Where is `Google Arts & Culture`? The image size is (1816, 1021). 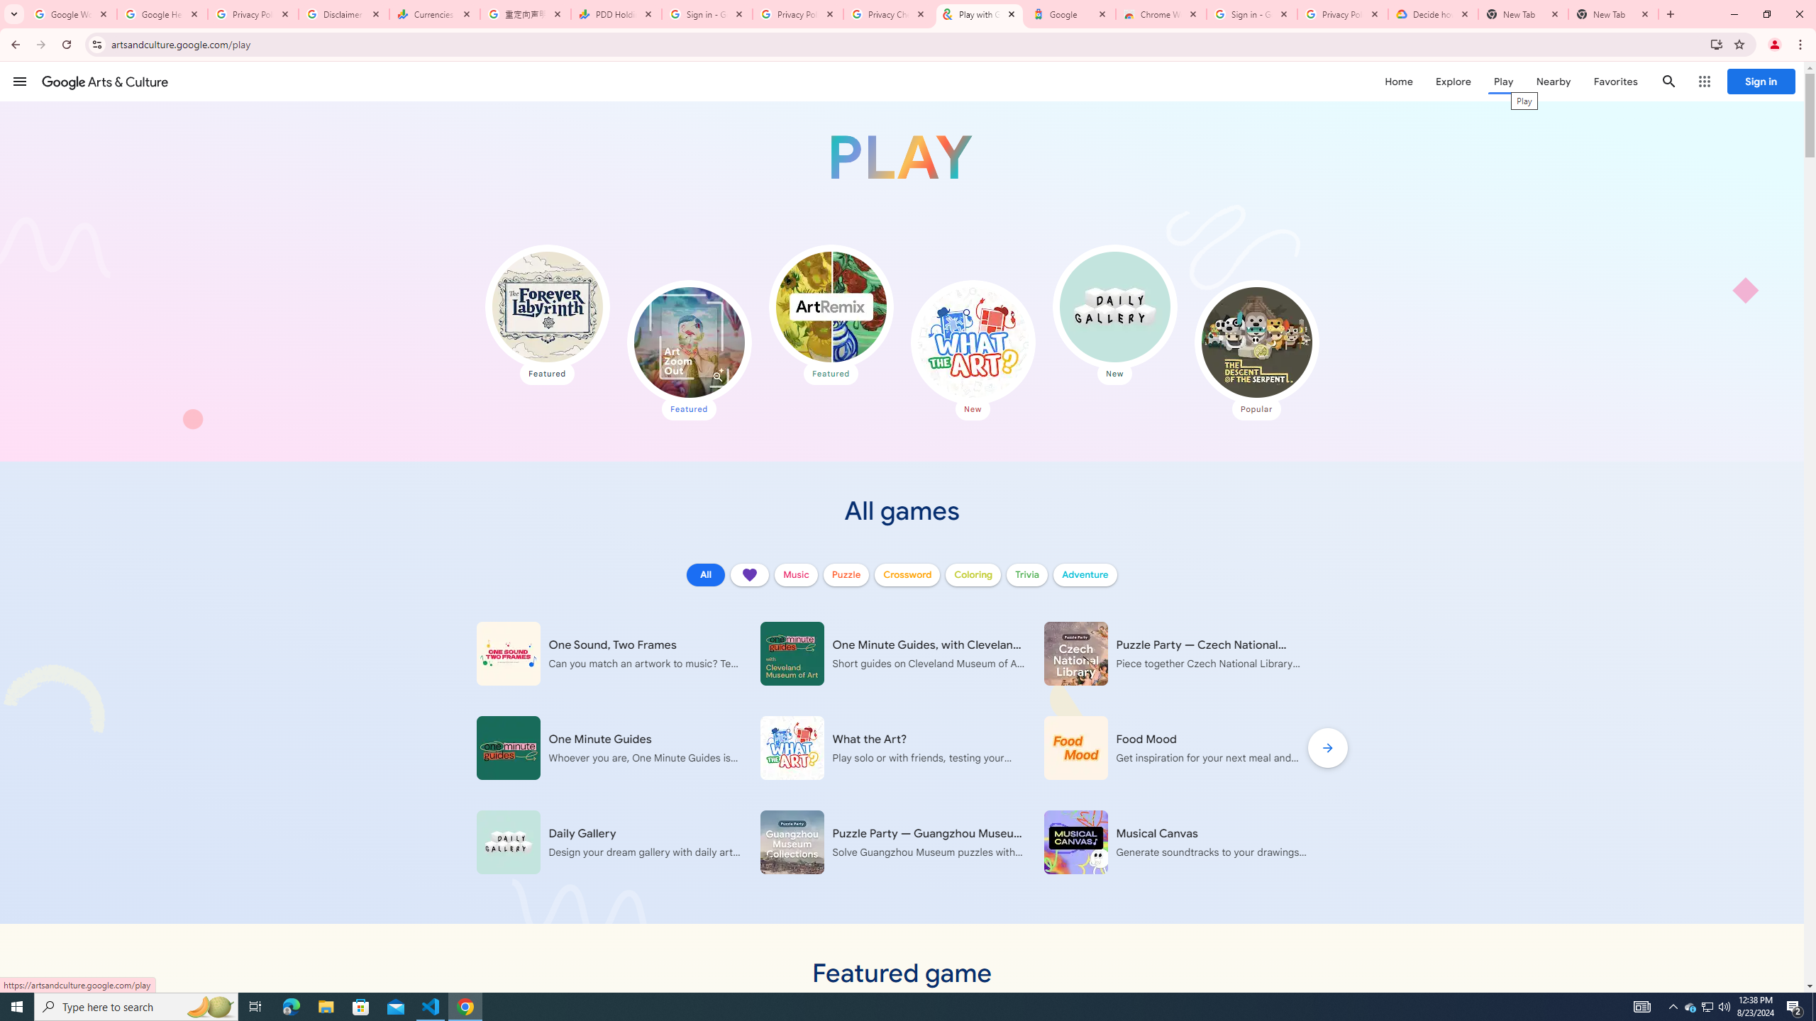
Google Arts & Culture is located at coordinates (105, 81).